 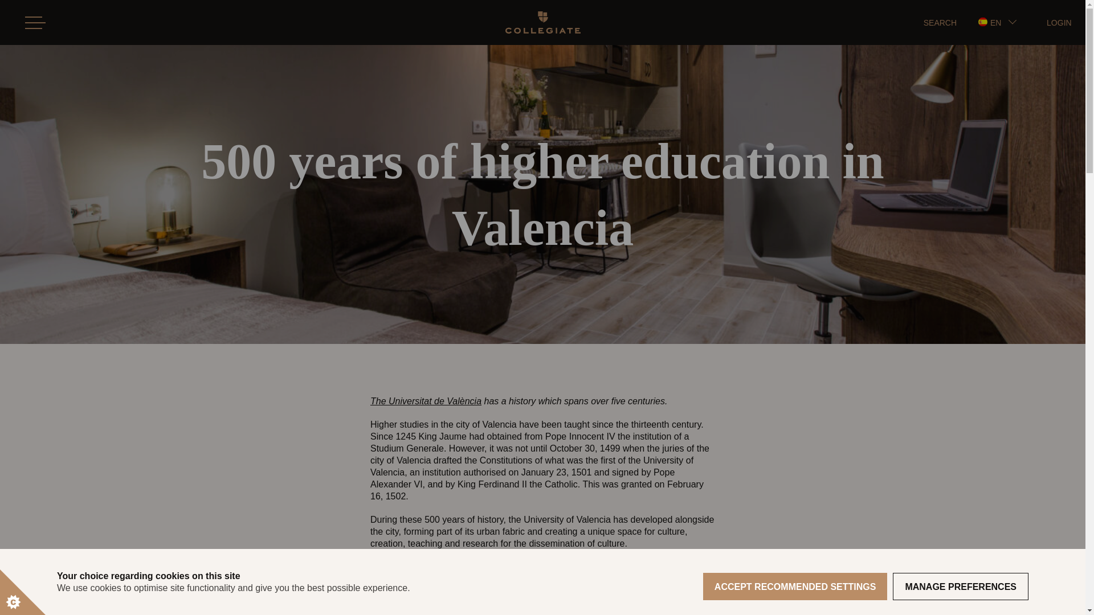 I want to click on LOGIN, so click(x=1059, y=22).